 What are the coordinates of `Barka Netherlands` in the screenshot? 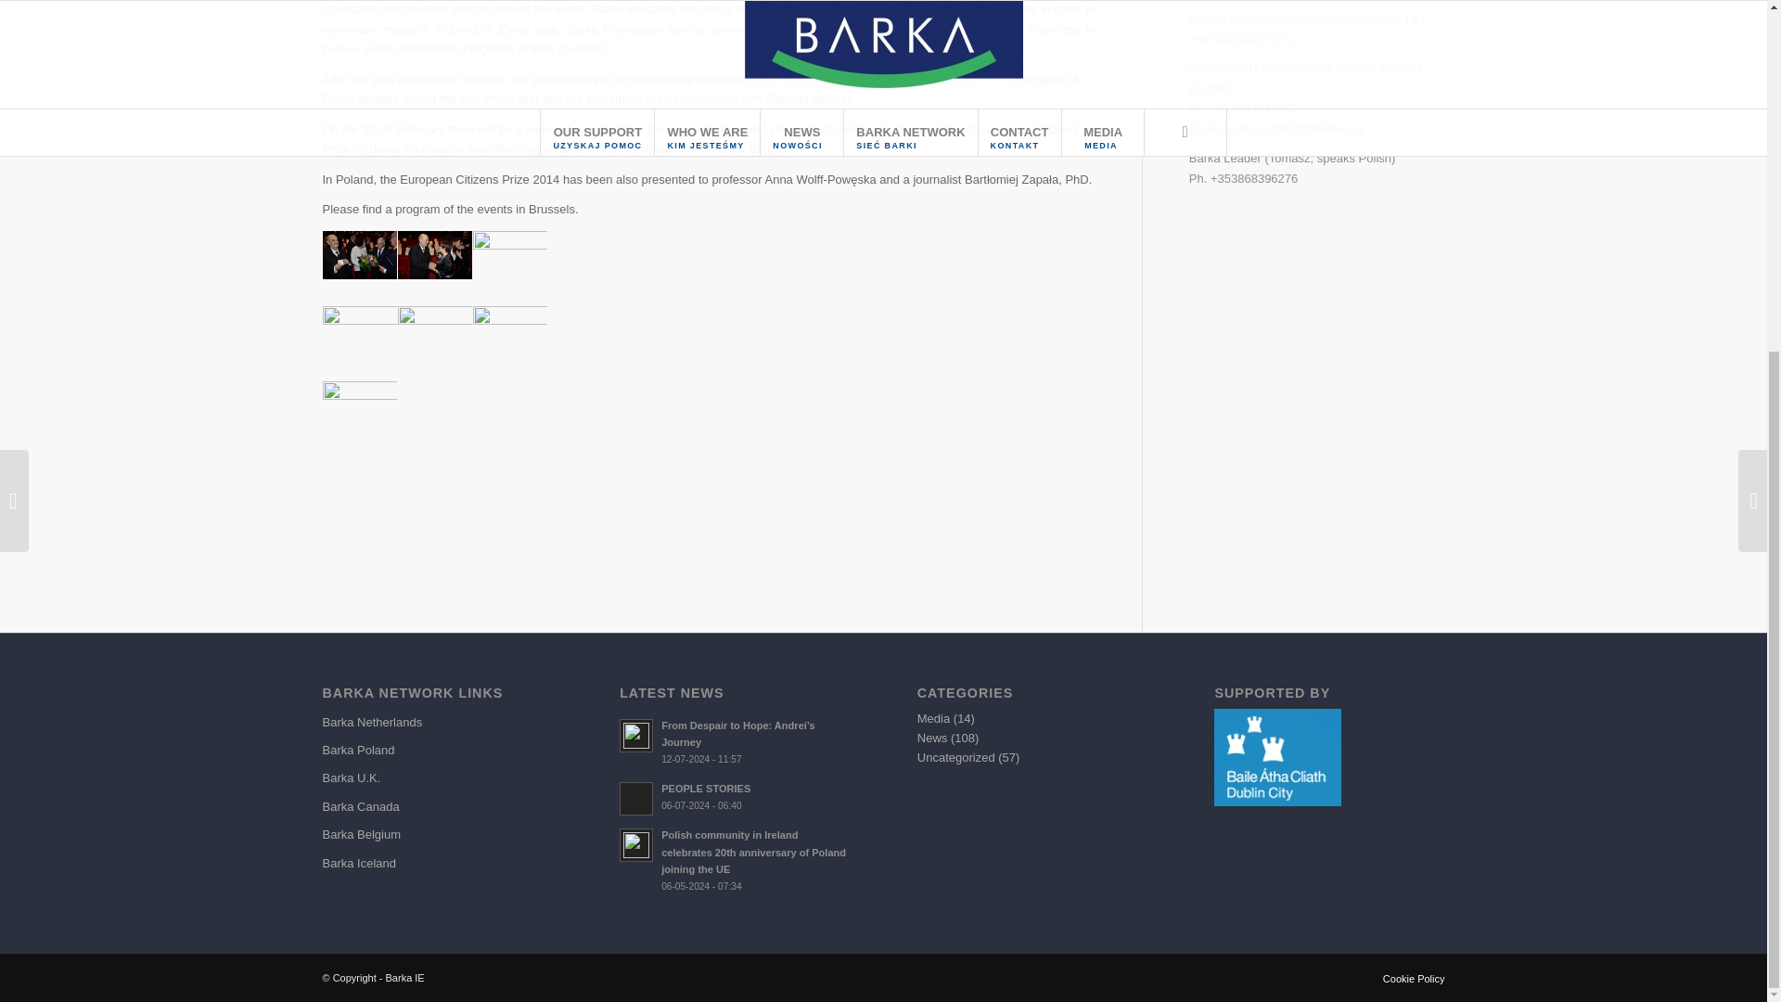 It's located at (437, 722).